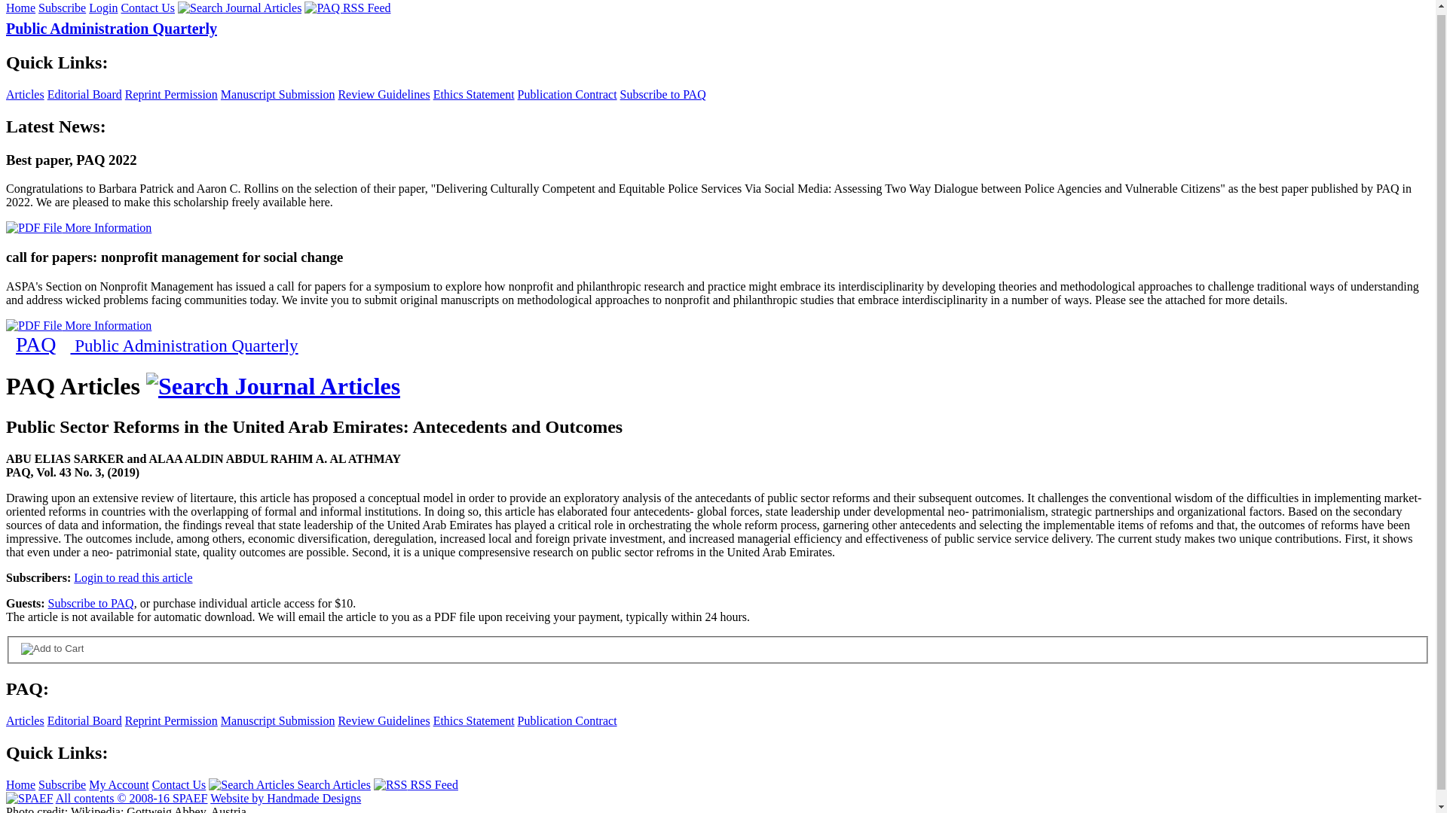  What do you see at coordinates (383, 93) in the screenshot?
I see `Review Guidelines` at bounding box center [383, 93].